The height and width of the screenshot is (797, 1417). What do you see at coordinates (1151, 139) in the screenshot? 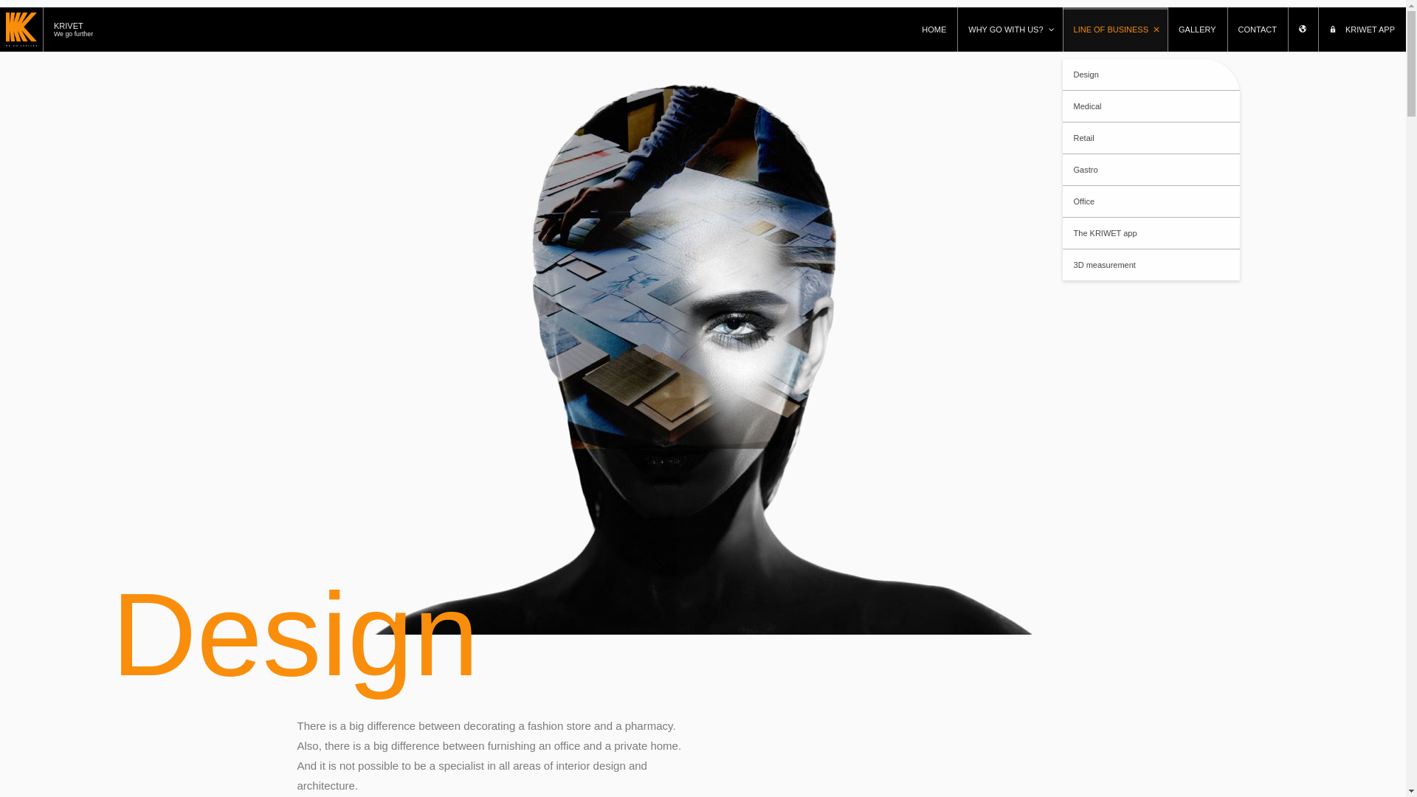
I see `Retail` at bounding box center [1151, 139].